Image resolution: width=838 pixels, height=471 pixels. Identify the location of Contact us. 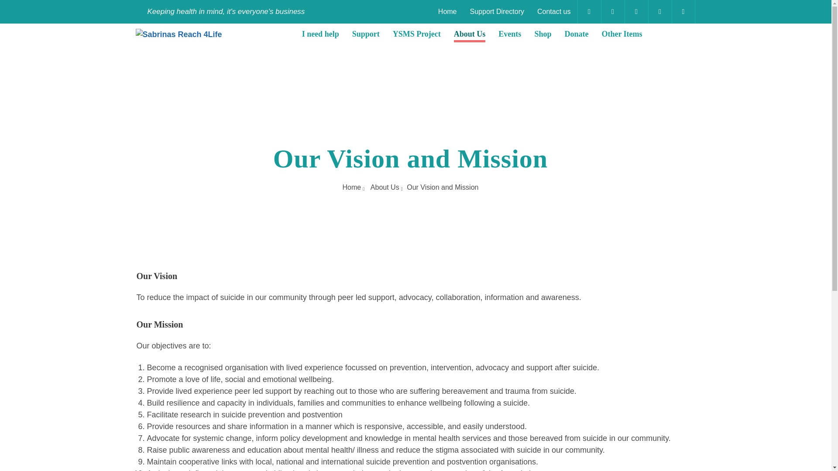
(553, 12).